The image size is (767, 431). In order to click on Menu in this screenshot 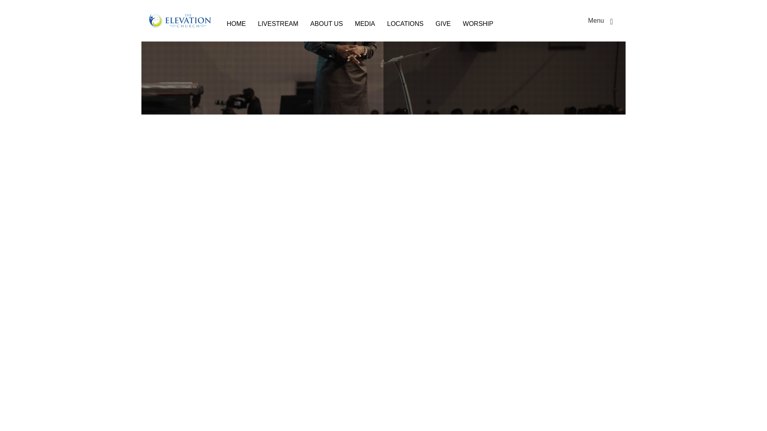, I will do `click(602, 21)`.